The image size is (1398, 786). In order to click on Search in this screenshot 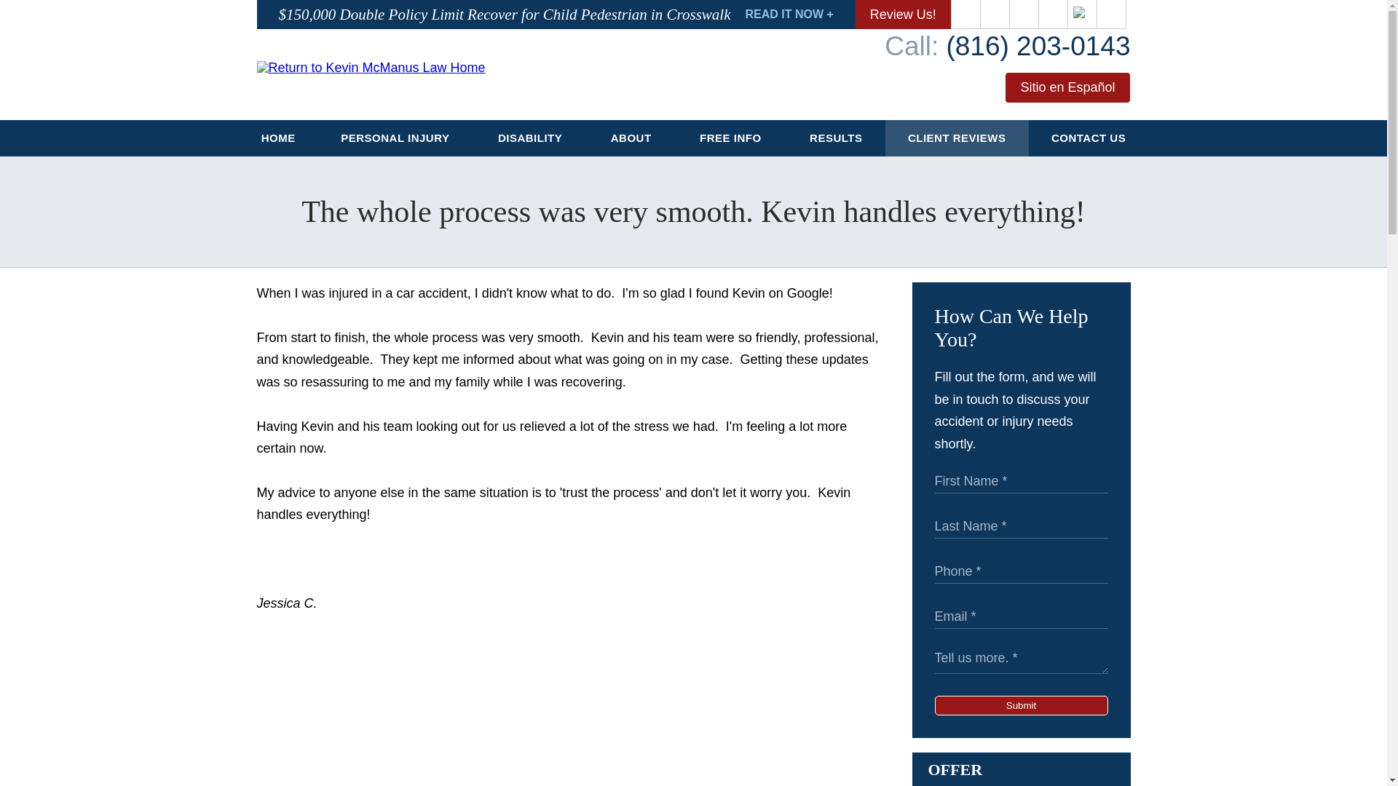, I will do `click(1112, 15)`.